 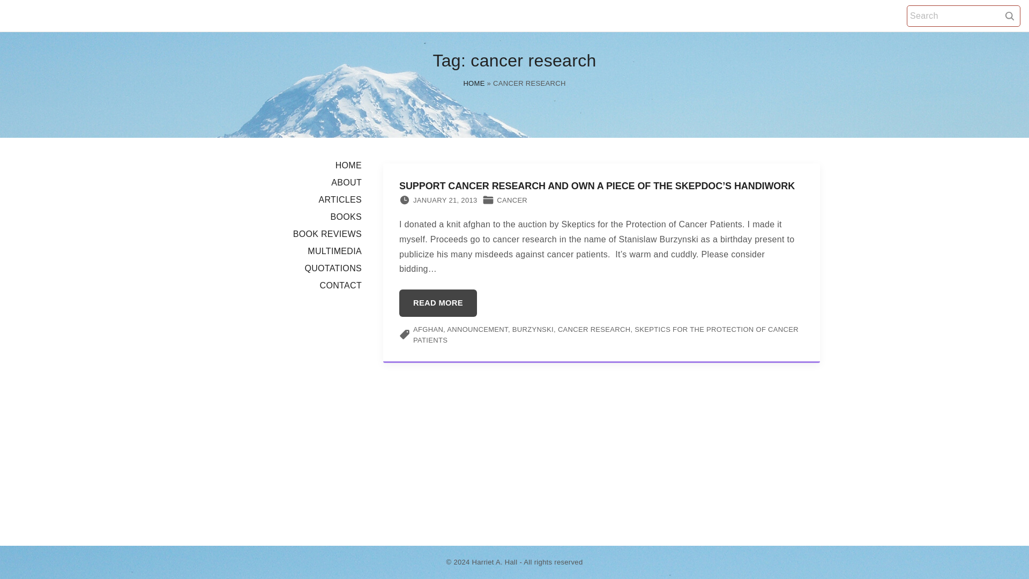 What do you see at coordinates (533, 329) in the screenshot?
I see `BURZYNSKI` at bounding box center [533, 329].